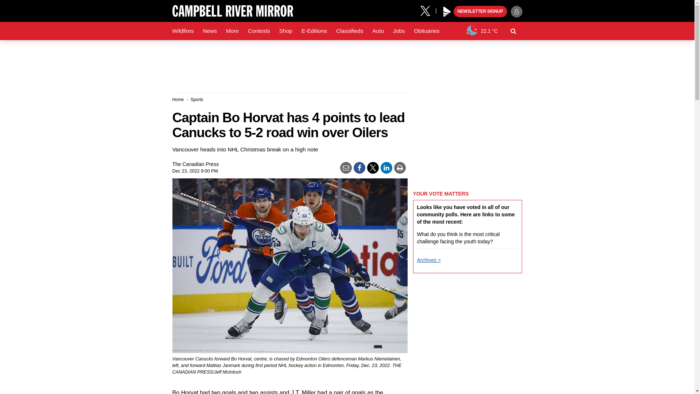 The image size is (700, 394). What do you see at coordinates (480, 12) in the screenshot?
I see `NEWSLETTER SIGNUP` at bounding box center [480, 12].